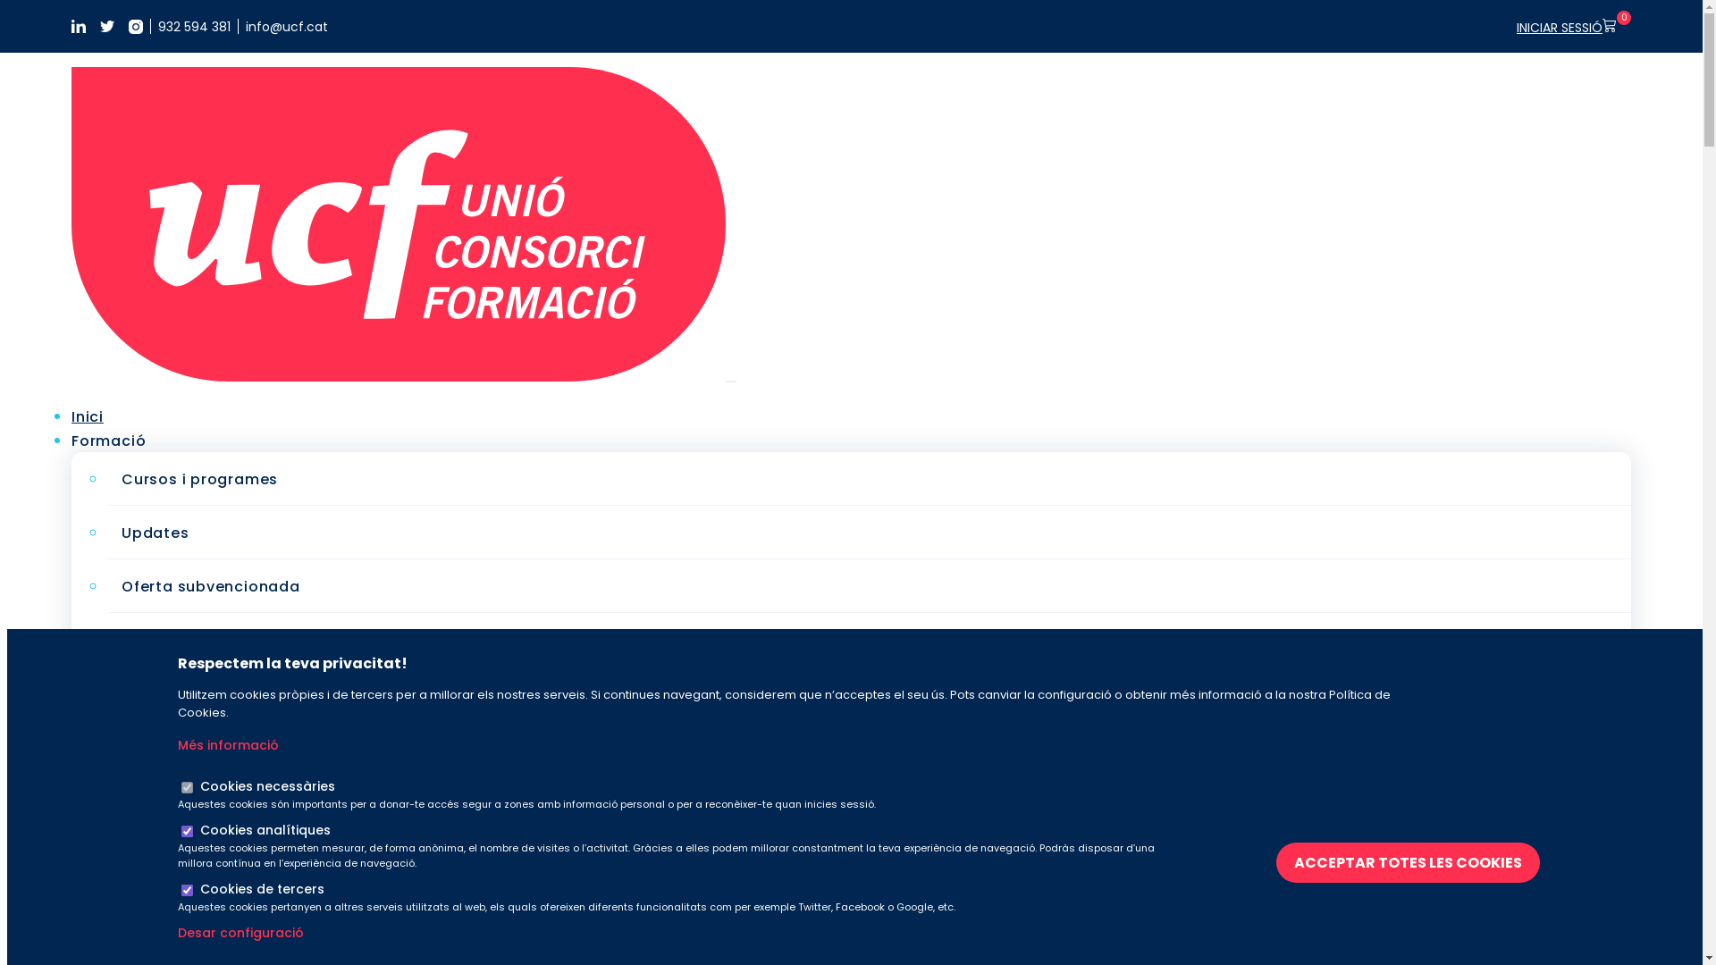 The image size is (1716, 965). What do you see at coordinates (762, 604) in the screenshot?
I see `Cerca` at bounding box center [762, 604].